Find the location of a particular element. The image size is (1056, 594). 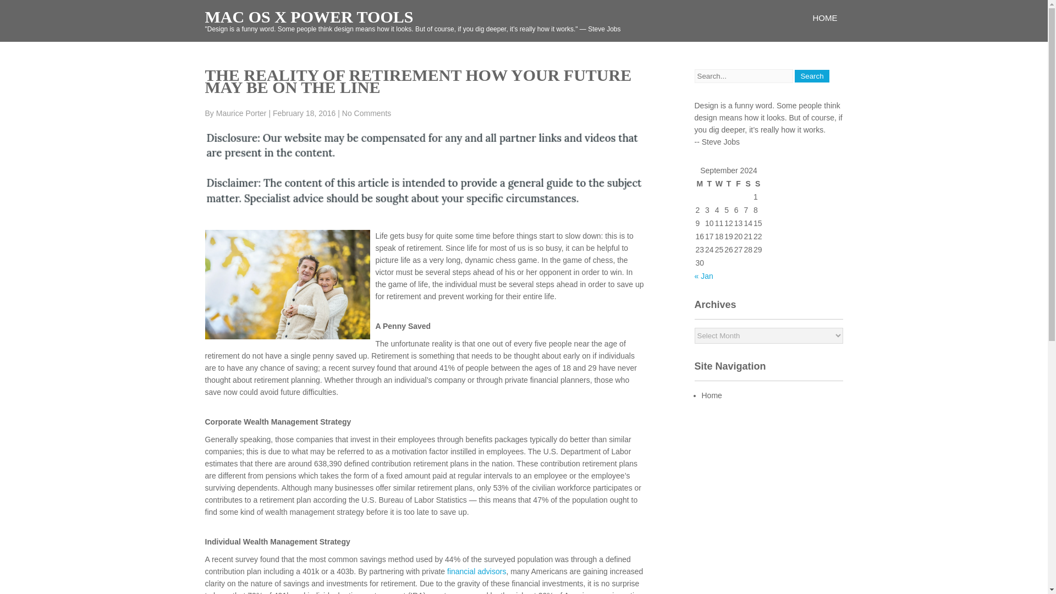

MAC OS X POWER TOOLS is located at coordinates (309, 16).